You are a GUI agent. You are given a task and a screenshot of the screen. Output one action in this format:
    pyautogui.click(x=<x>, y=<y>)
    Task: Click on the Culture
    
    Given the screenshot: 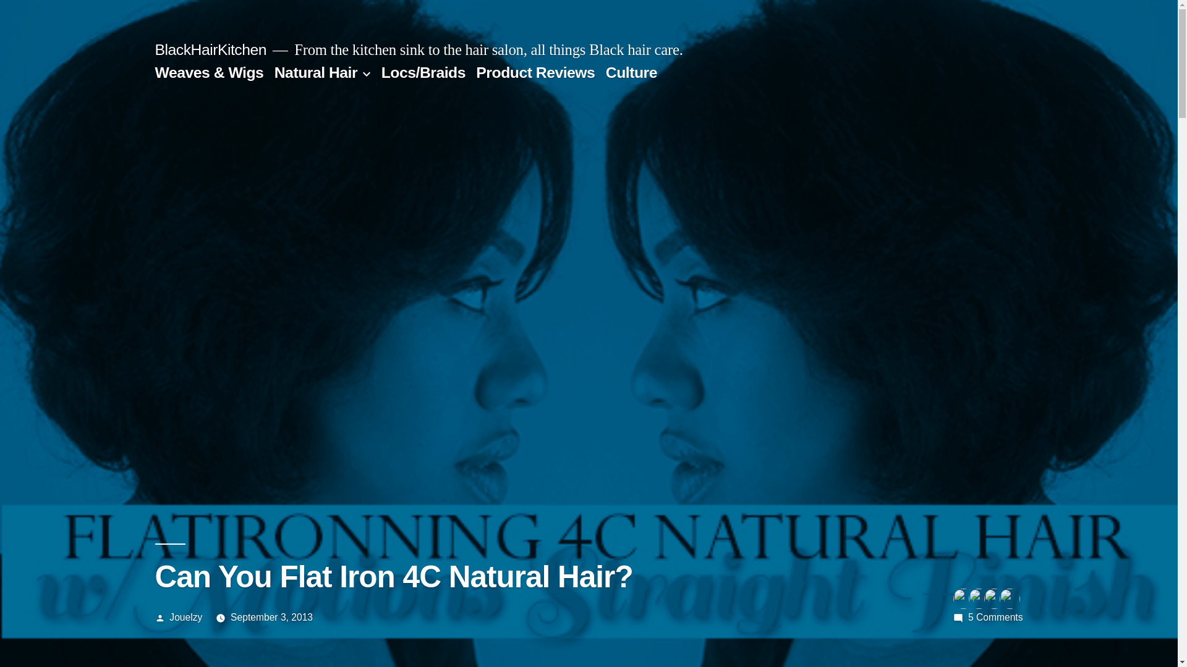 What is the action you would take?
    pyautogui.click(x=631, y=72)
    